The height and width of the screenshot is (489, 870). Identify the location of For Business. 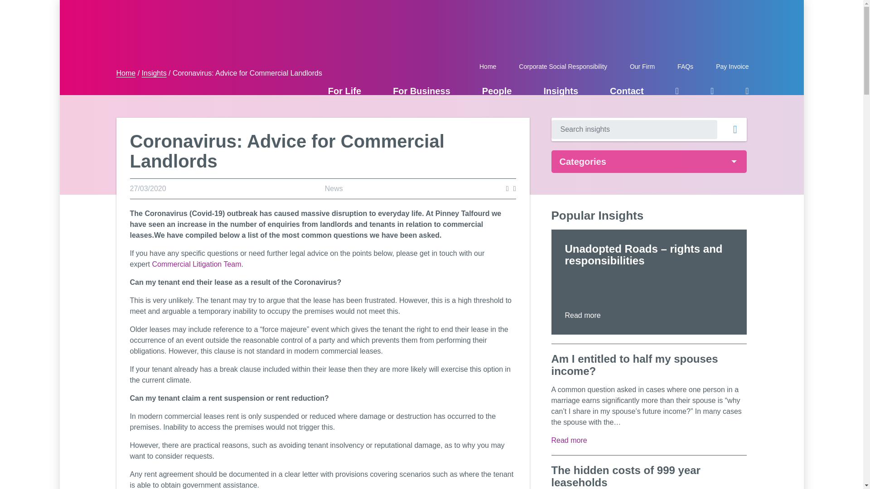
(421, 90).